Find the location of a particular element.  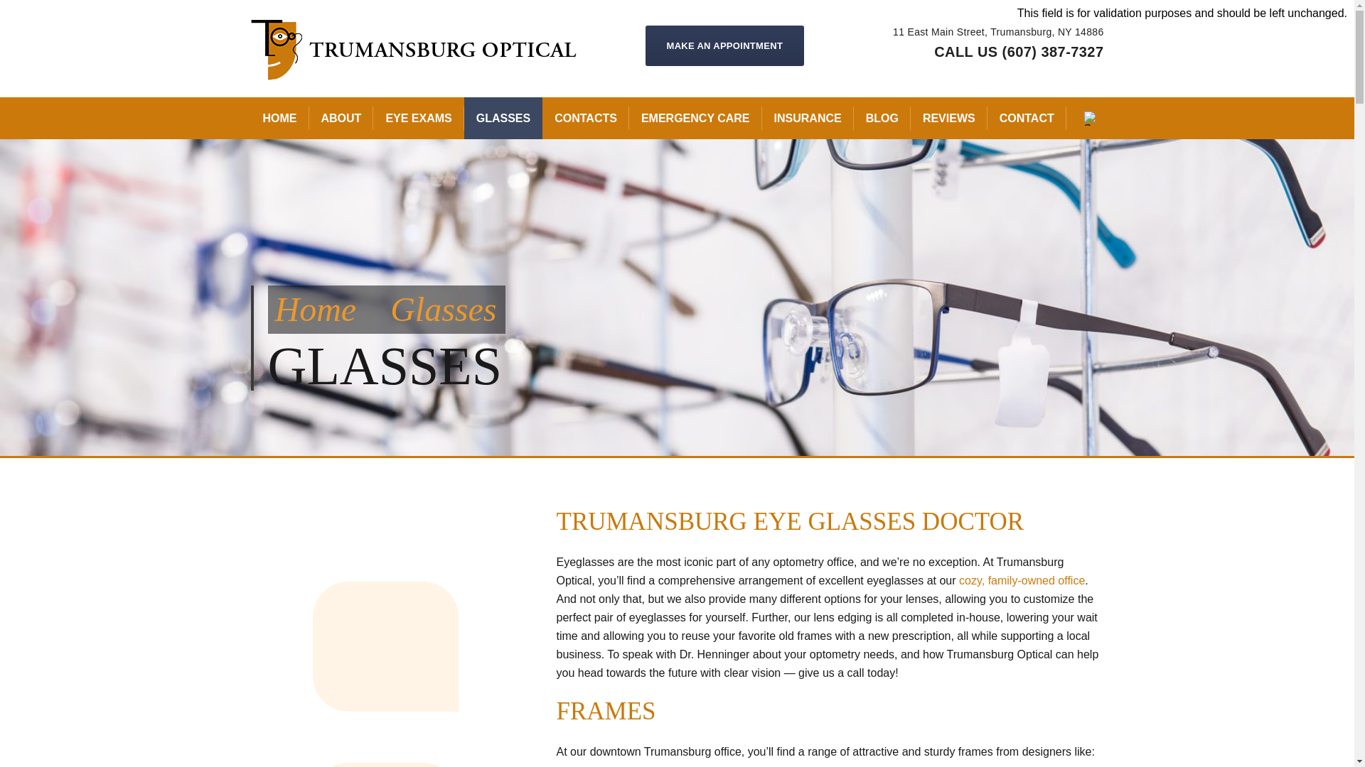

cozy, family-owned office is located at coordinates (1022, 580).